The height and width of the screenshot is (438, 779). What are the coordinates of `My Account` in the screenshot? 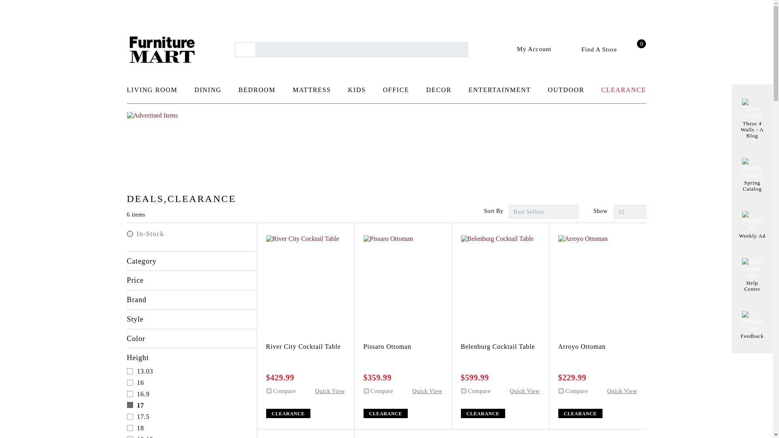 It's located at (528, 49).